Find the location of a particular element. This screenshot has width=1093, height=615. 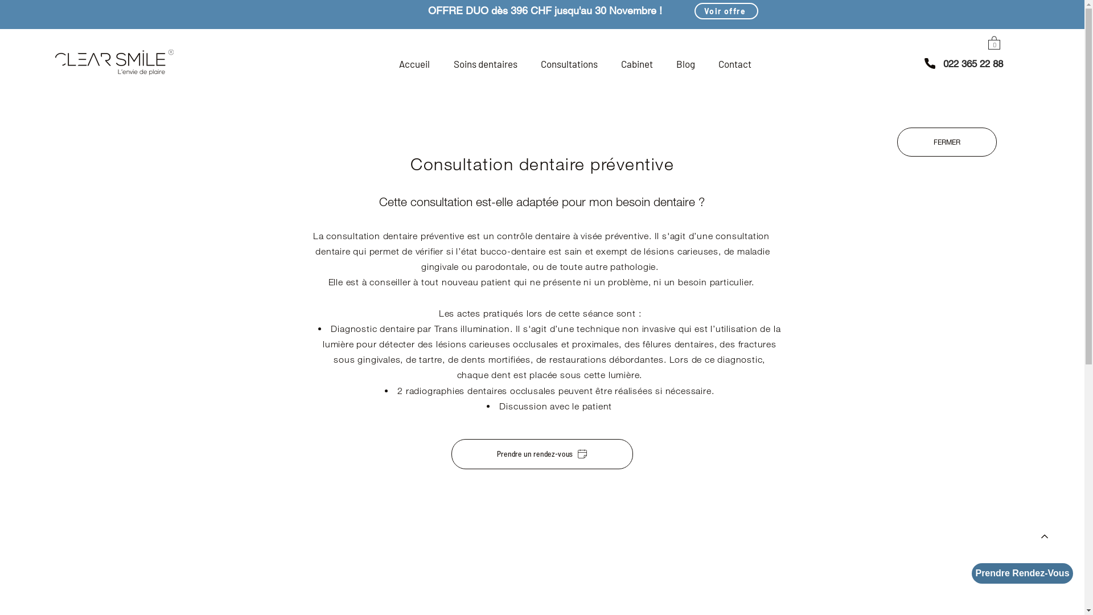

FERMER is located at coordinates (947, 142).